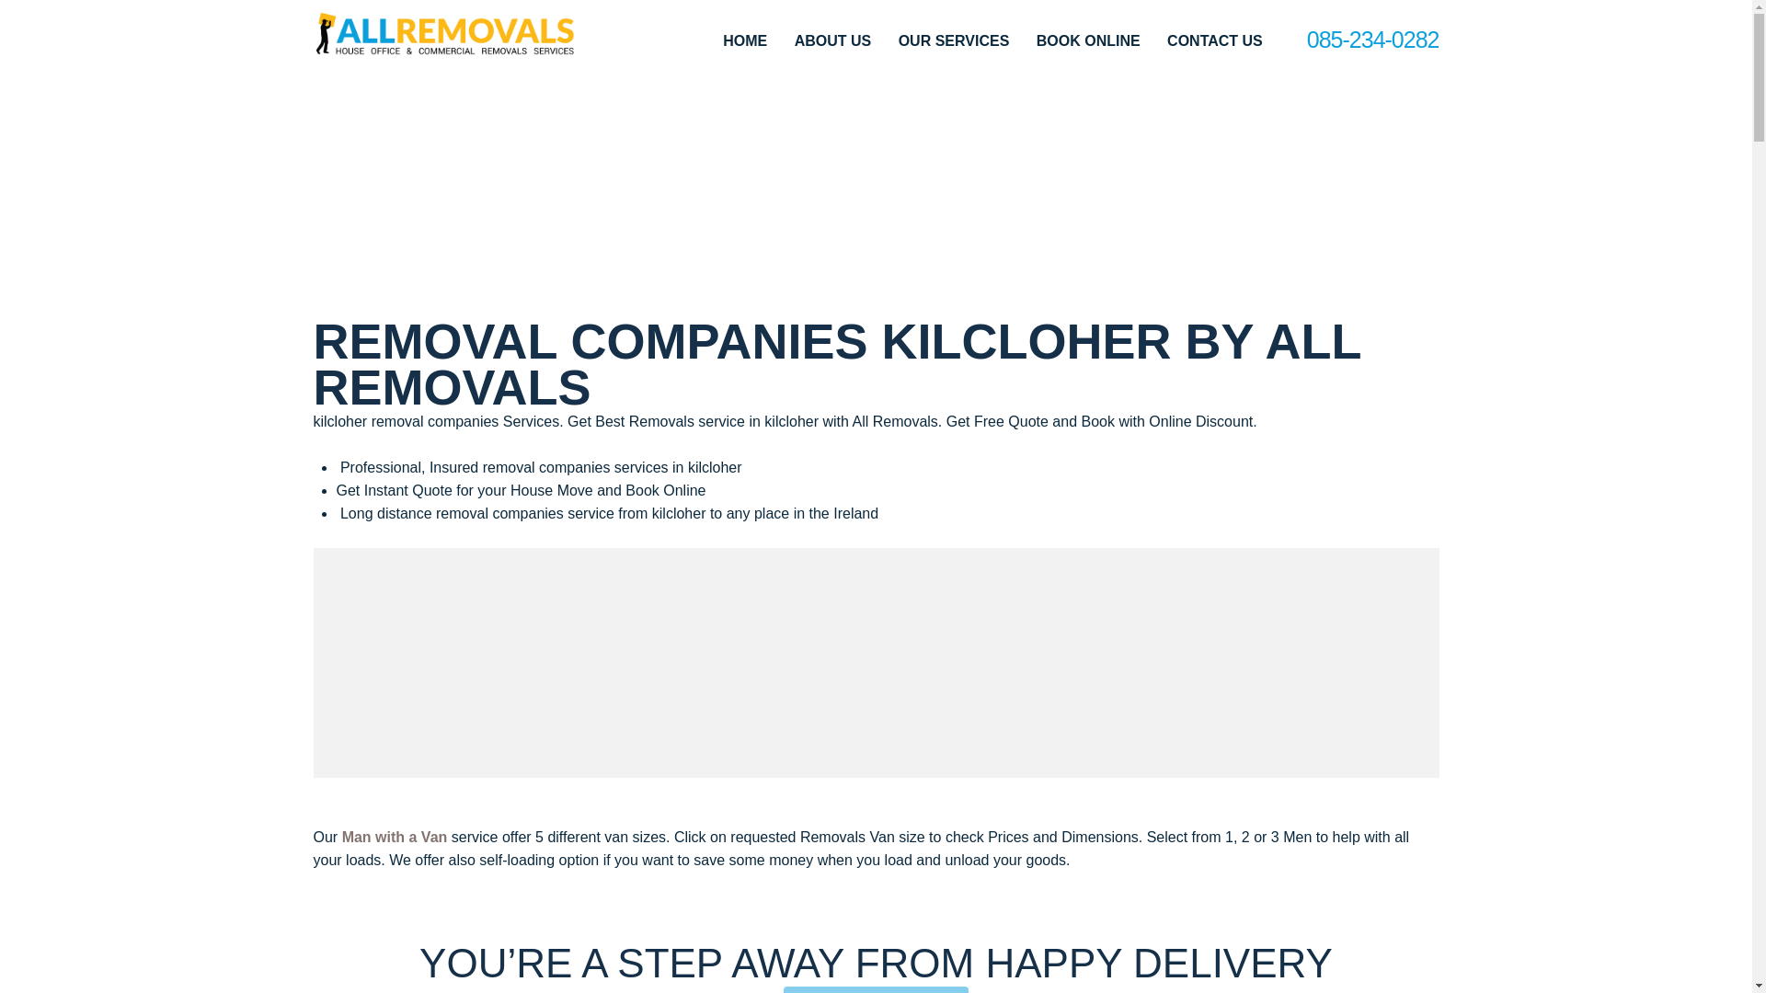 The width and height of the screenshot is (1766, 993). I want to click on 085-234-0282, so click(1372, 39).